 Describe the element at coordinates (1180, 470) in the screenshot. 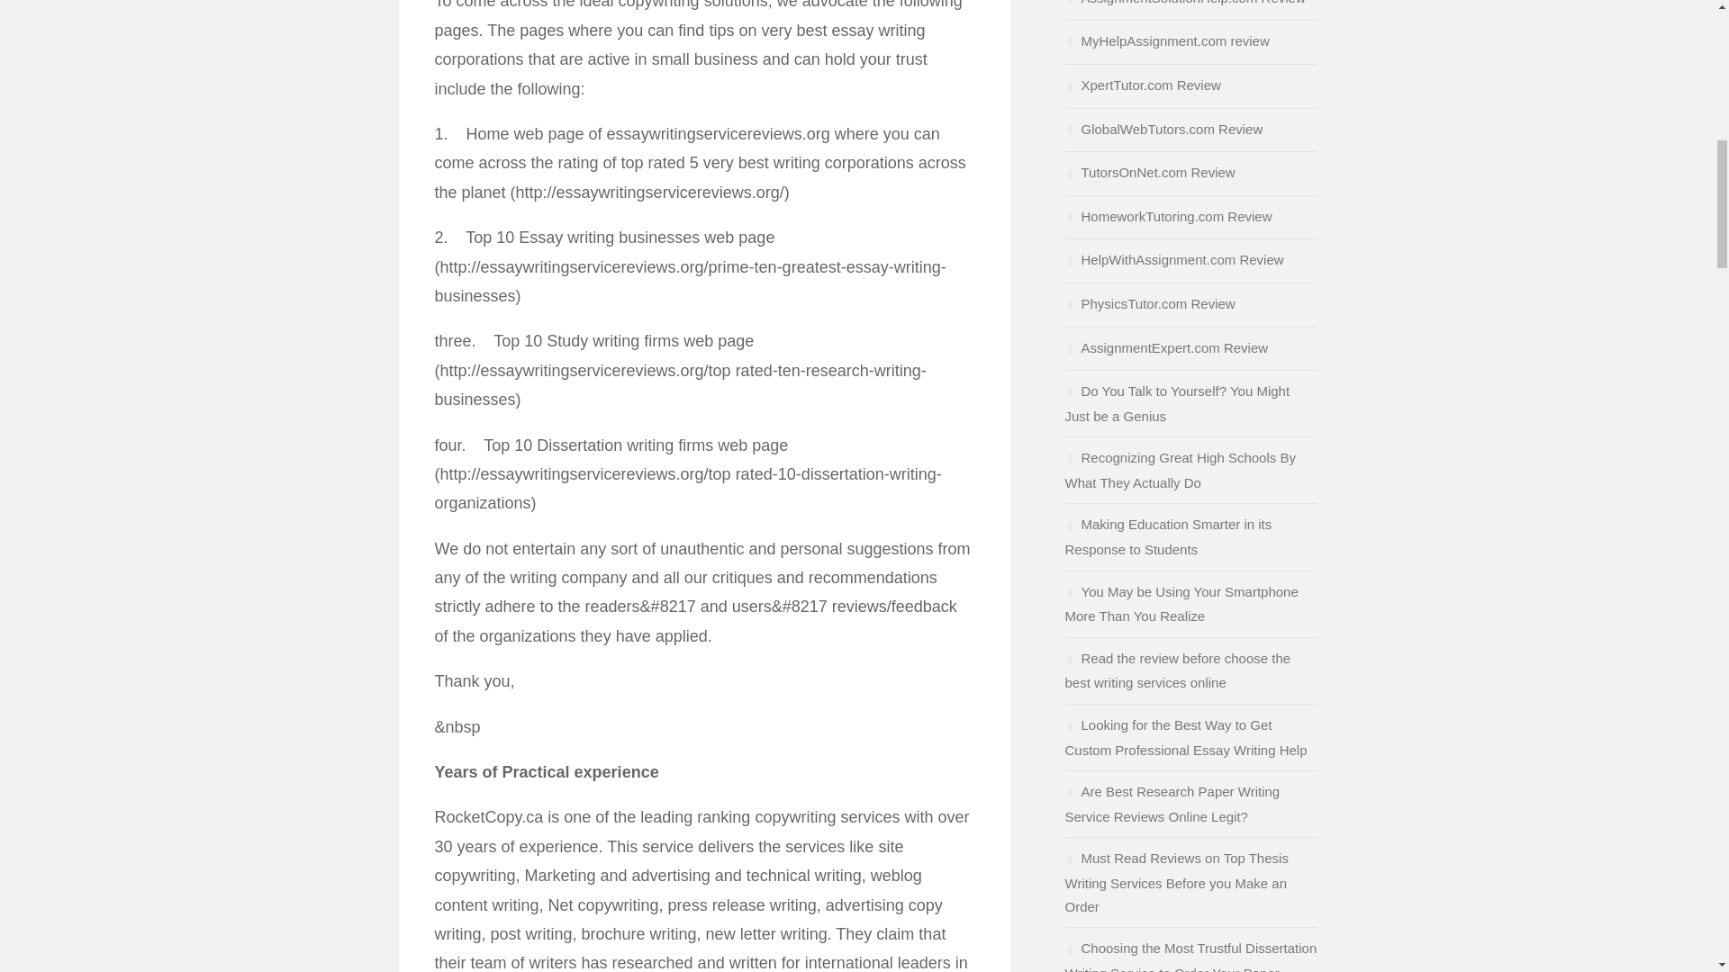

I see `Recognizing Great High Schools By What They Actually Do` at that location.